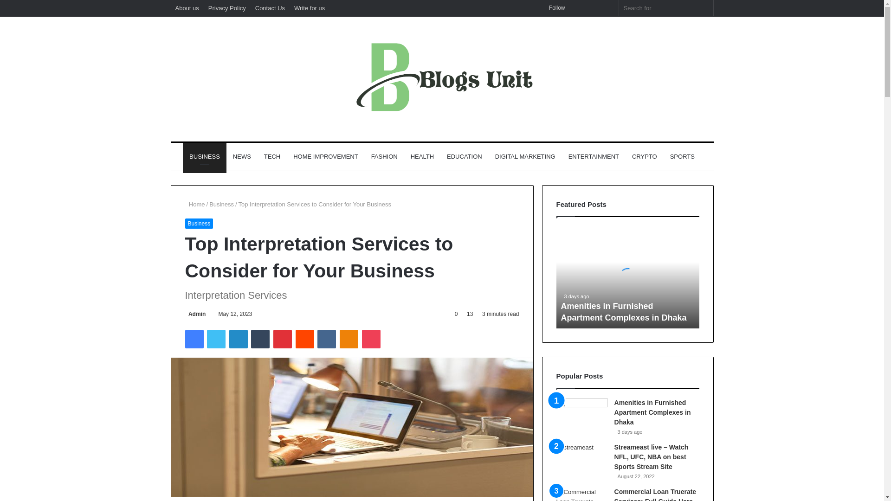  Describe the element at coordinates (241, 157) in the screenshot. I see `NEWS` at that location.